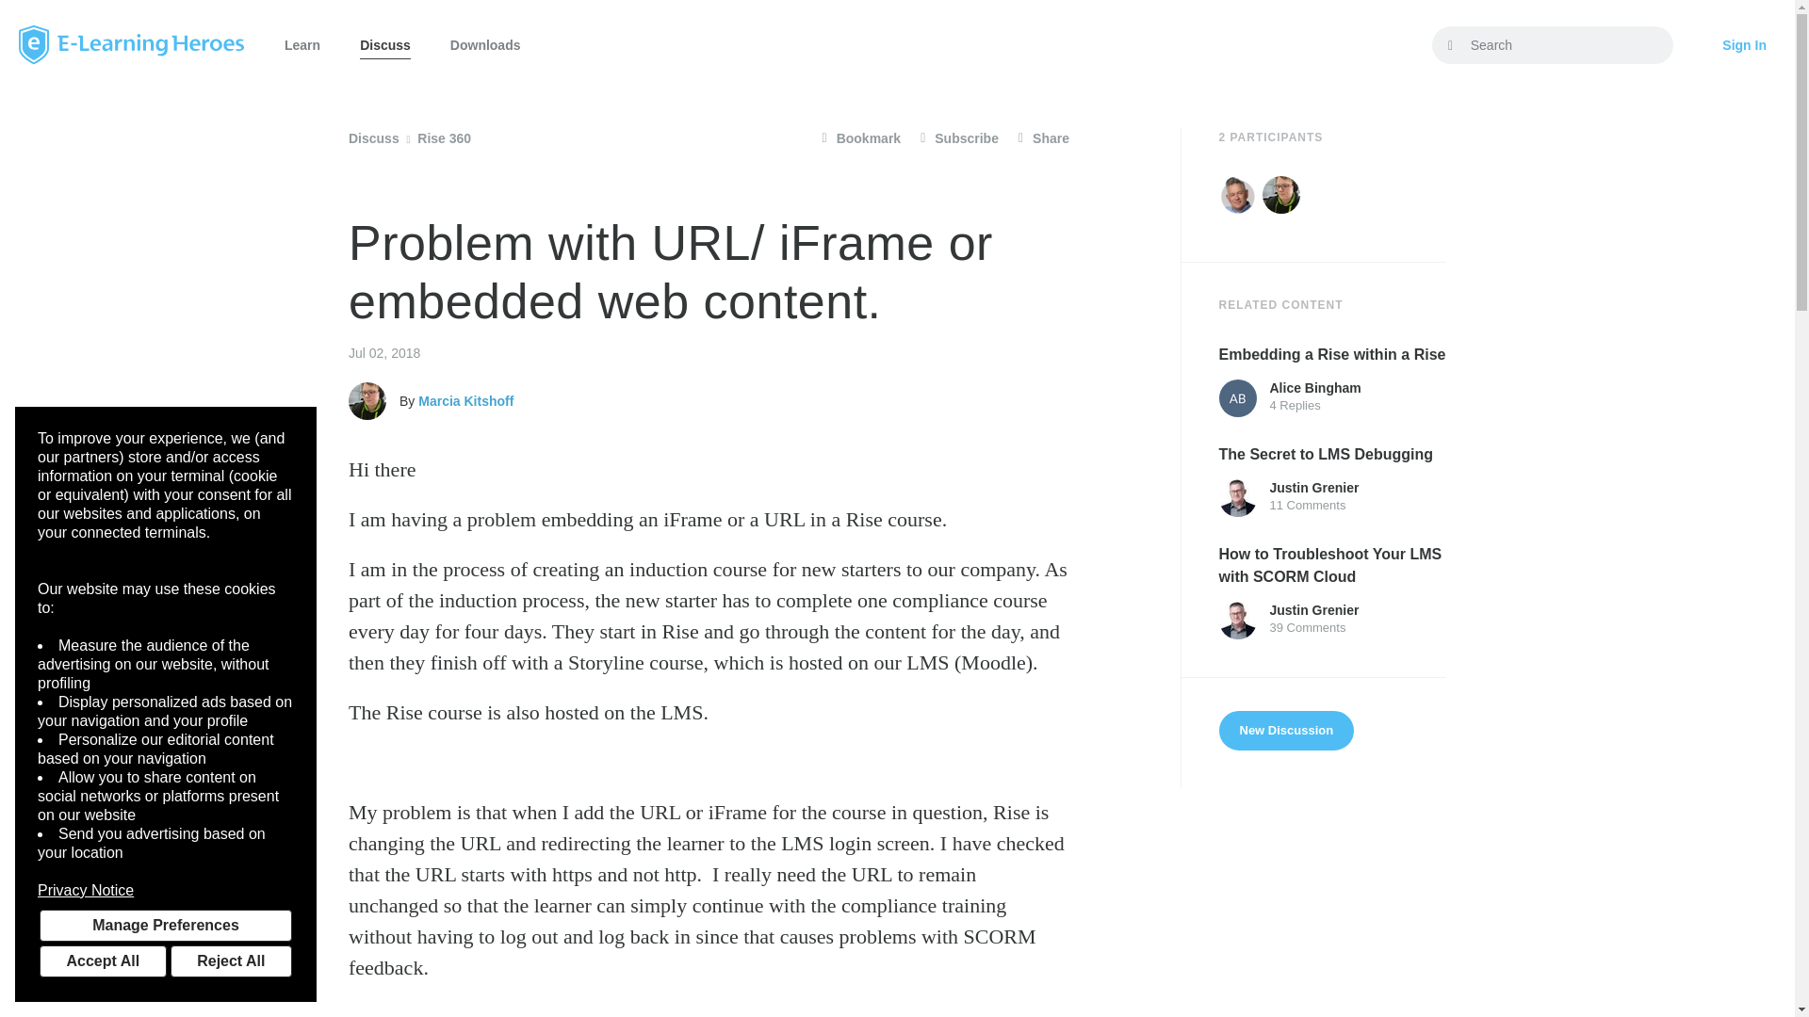 The image size is (1809, 1017). Describe the element at coordinates (166, 925) in the screenshot. I see `Manage Preferences` at that location.